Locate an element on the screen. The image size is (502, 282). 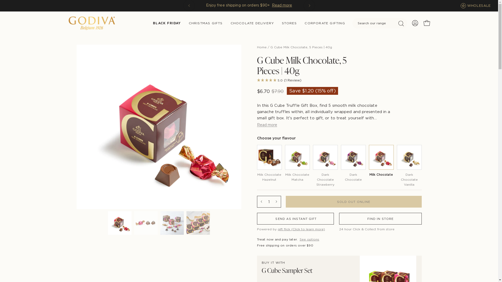
Read more is located at coordinates (267, 125).